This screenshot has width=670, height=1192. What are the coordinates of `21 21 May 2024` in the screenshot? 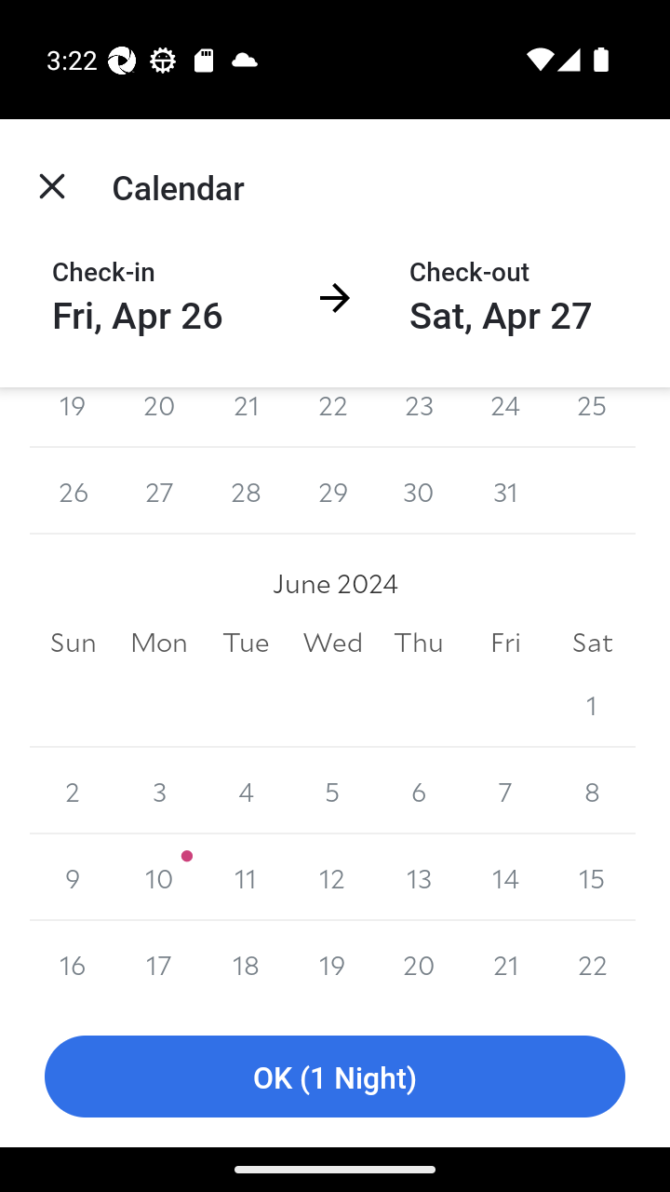 It's located at (246, 417).